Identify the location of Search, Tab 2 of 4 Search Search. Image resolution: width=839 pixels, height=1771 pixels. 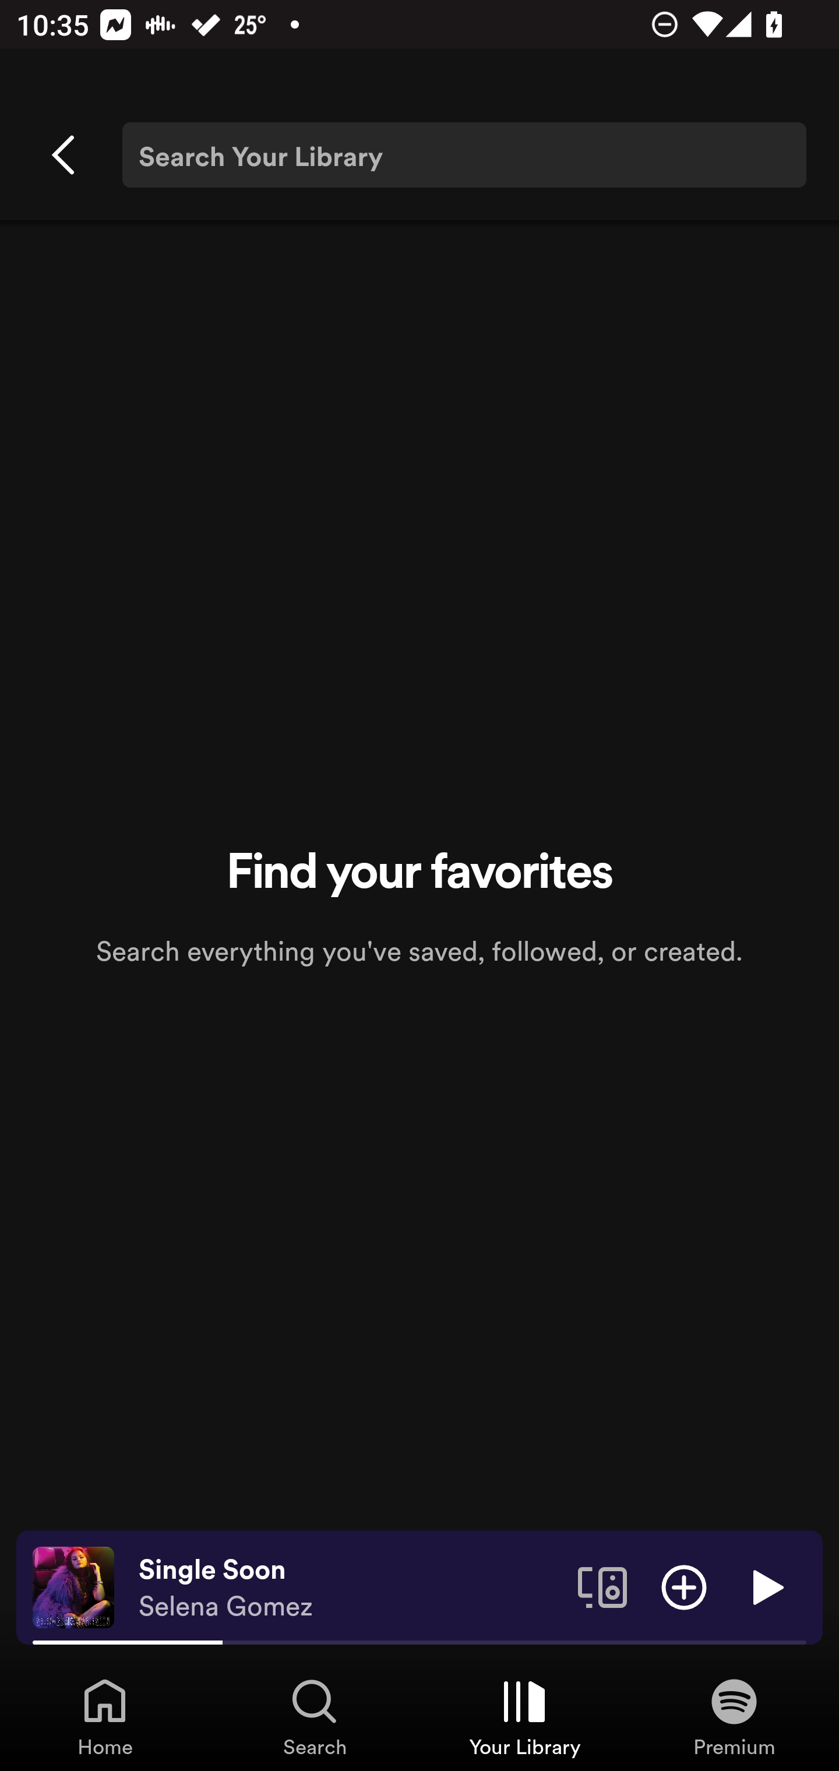
(315, 1716).